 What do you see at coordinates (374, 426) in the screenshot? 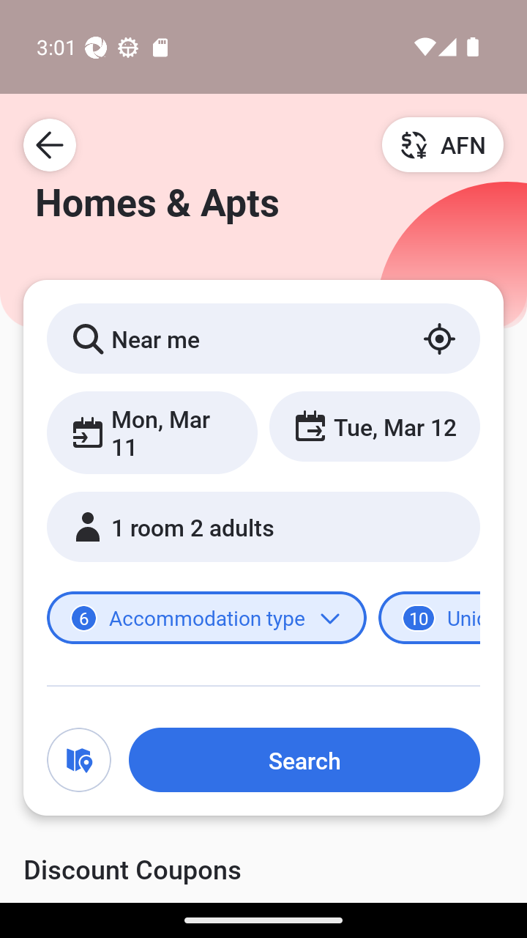
I see `Tue, Mar 12` at bounding box center [374, 426].